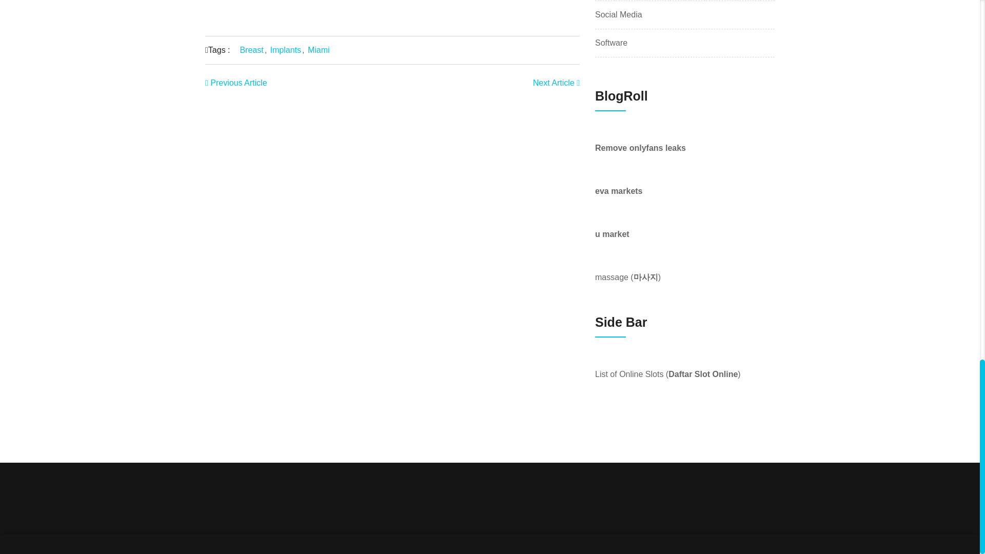  Describe the element at coordinates (640, 148) in the screenshot. I see `Remove onlyfans leaks` at that location.